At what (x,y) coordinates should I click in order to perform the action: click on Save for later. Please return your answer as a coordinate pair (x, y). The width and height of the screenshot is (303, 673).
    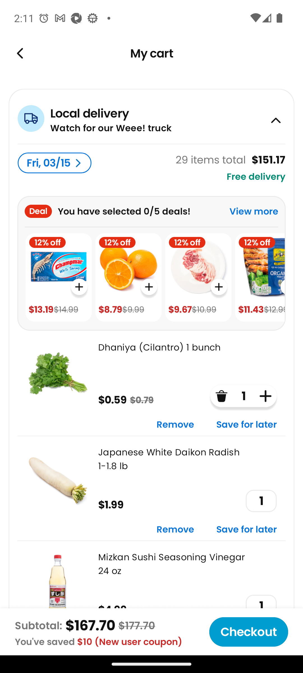
    Looking at the image, I should click on (247, 530).